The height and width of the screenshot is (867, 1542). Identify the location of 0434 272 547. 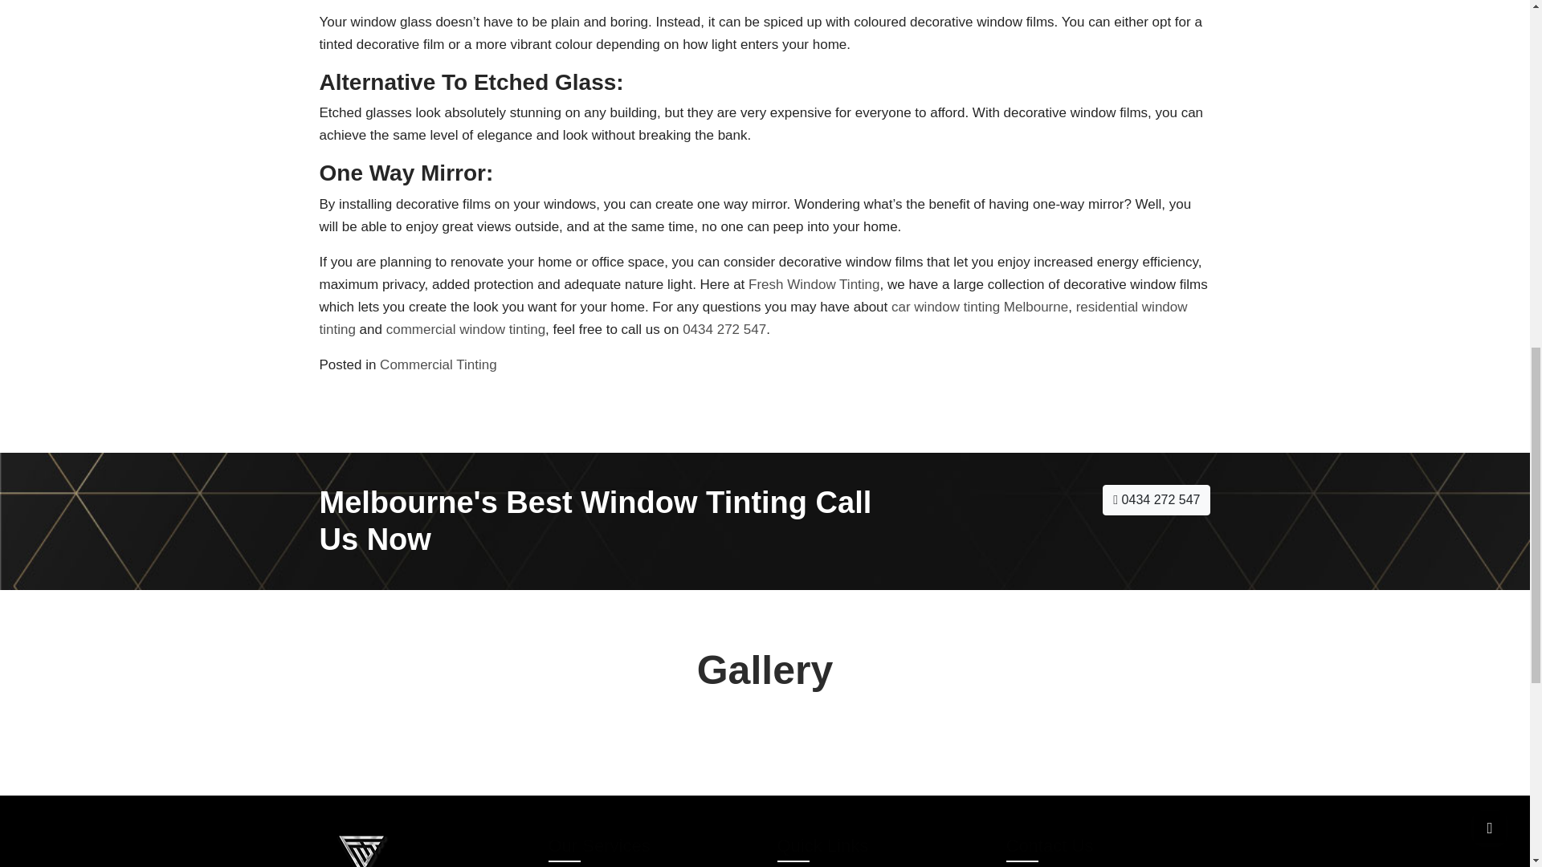
(1156, 499).